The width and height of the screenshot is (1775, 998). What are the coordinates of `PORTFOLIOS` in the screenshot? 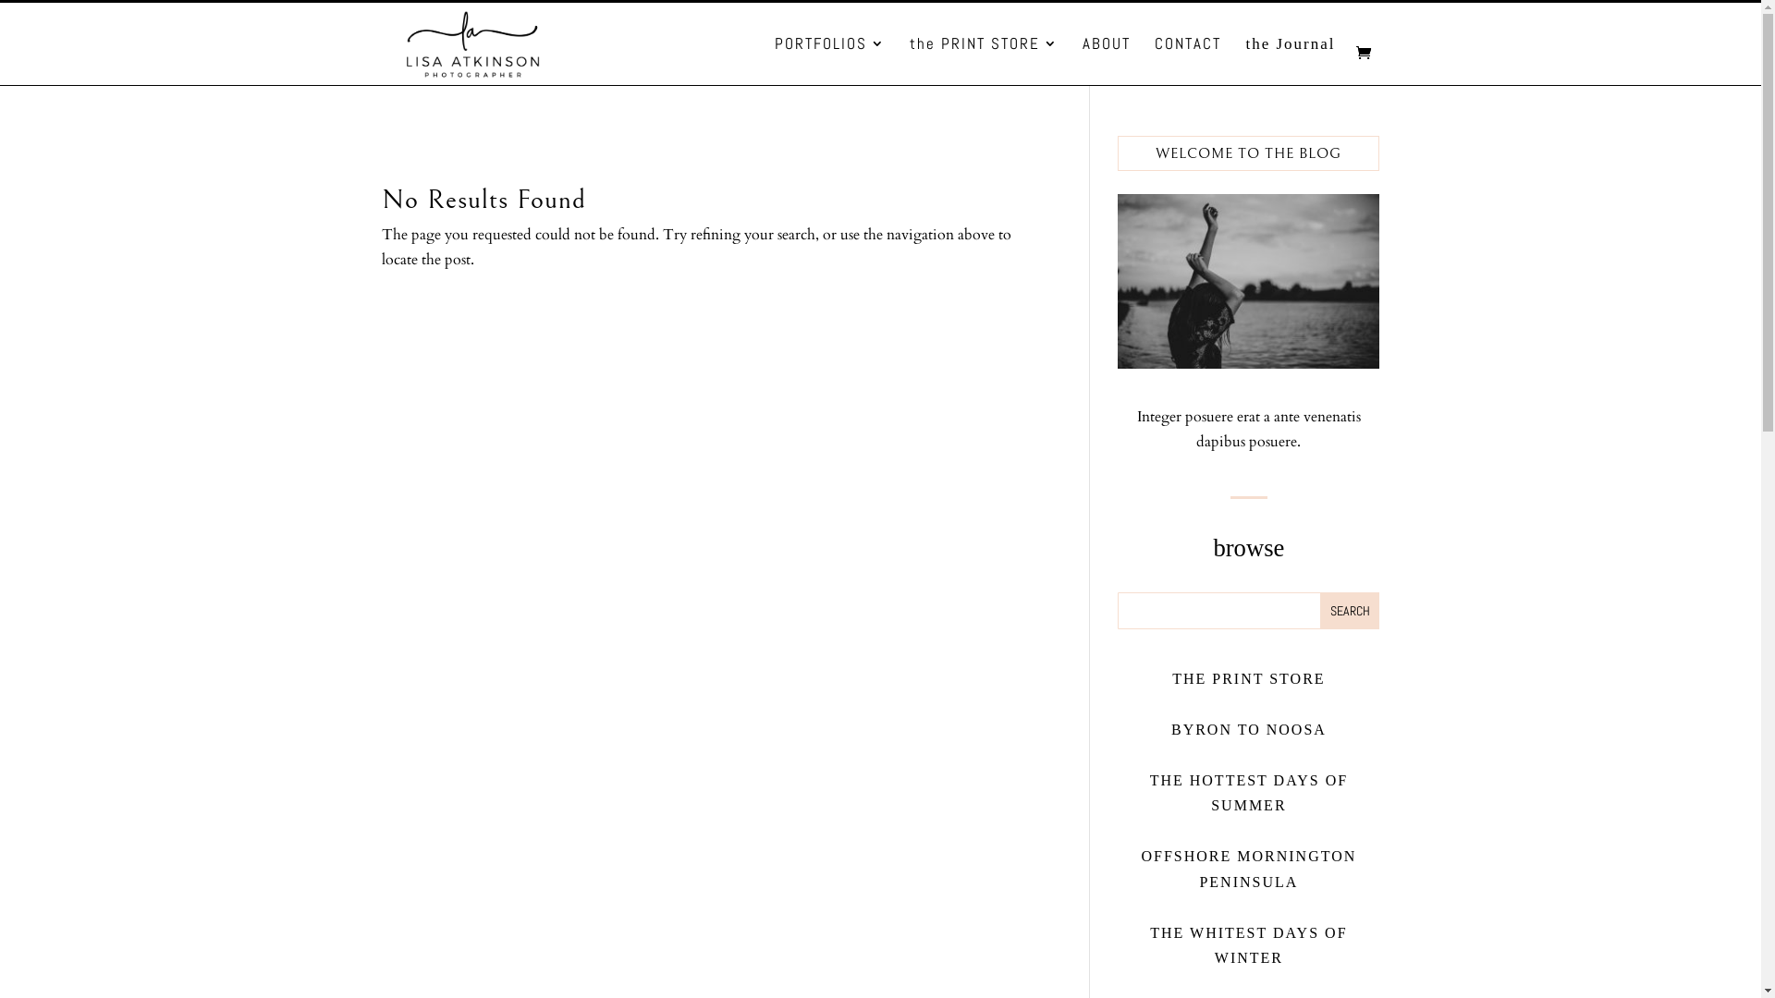 It's located at (830, 61).